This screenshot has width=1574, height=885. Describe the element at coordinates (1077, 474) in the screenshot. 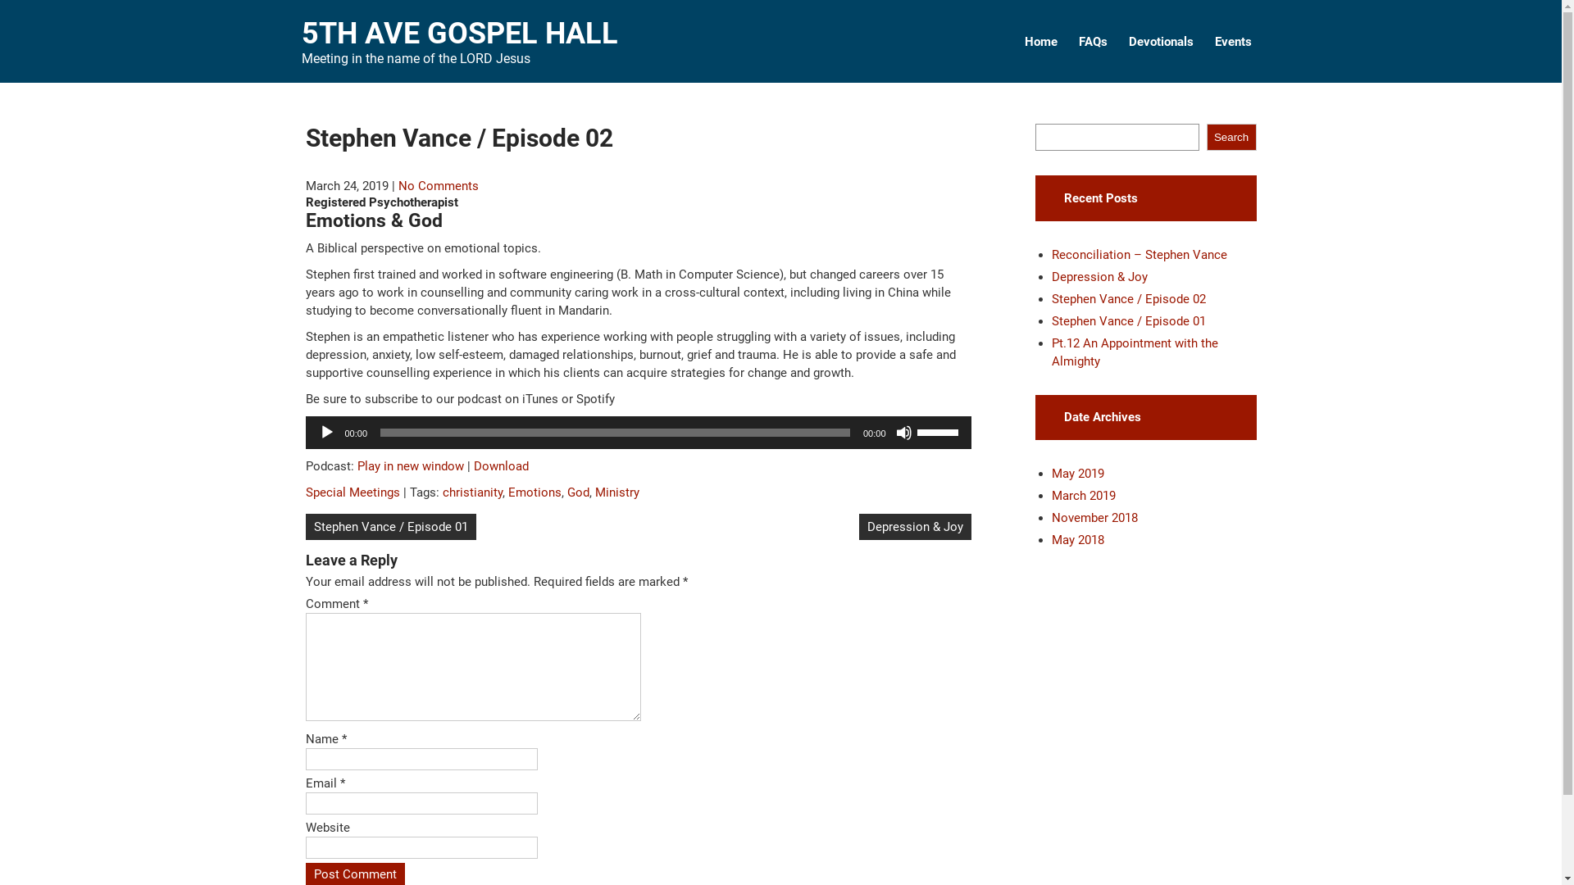

I see `May 2019` at that location.